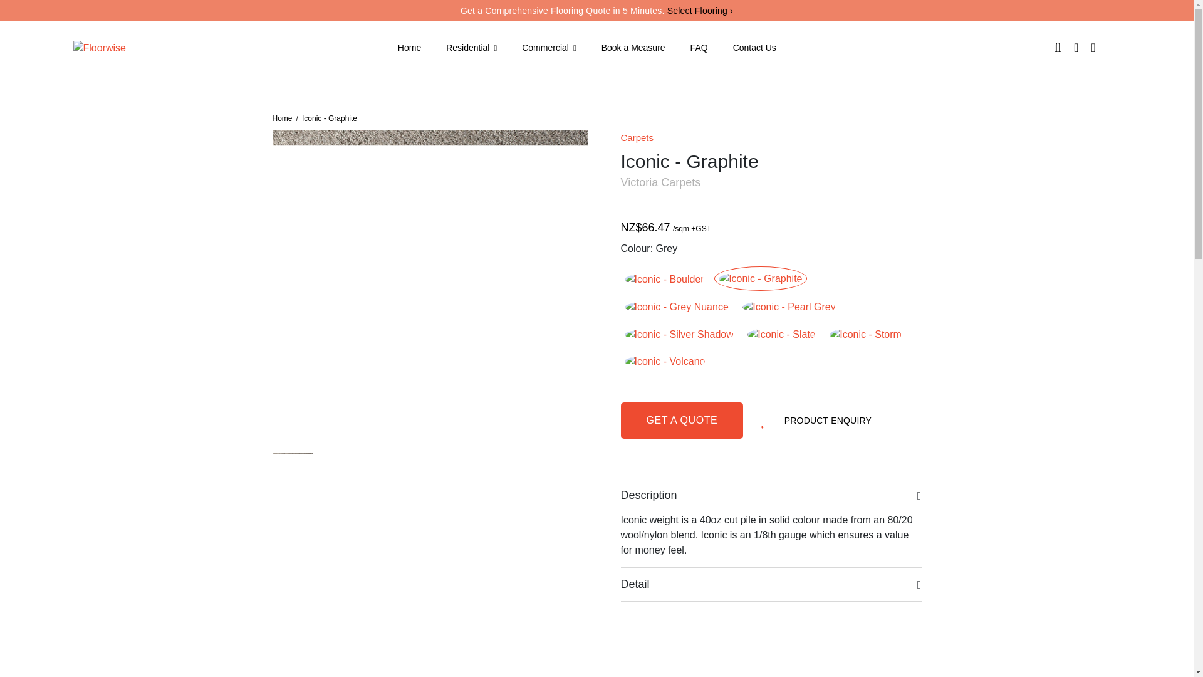 The height and width of the screenshot is (677, 1203). Describe the element at coordinates (410, 48) in the screenshot. I see `Home` at that location.